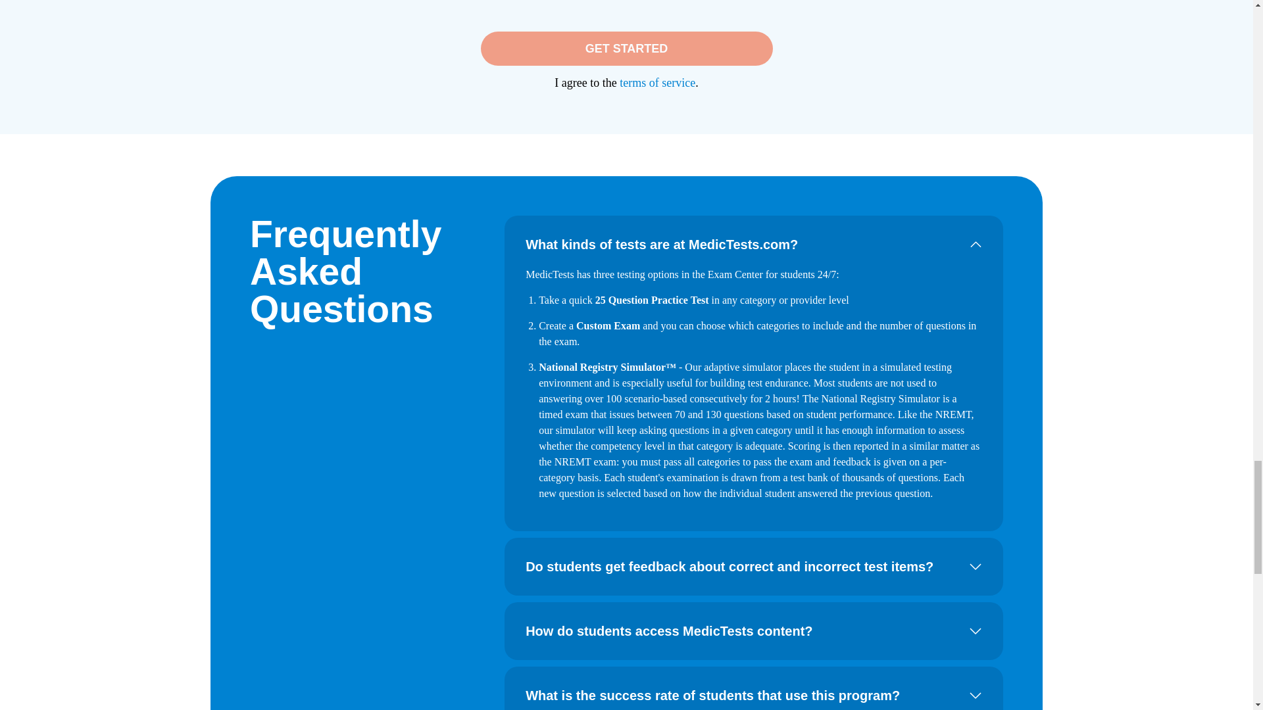 The width and height of the screenshot is (1263, 710). Describe the element at coordinates (658, 83) in the screenshot. I see `terms of service` at that location.